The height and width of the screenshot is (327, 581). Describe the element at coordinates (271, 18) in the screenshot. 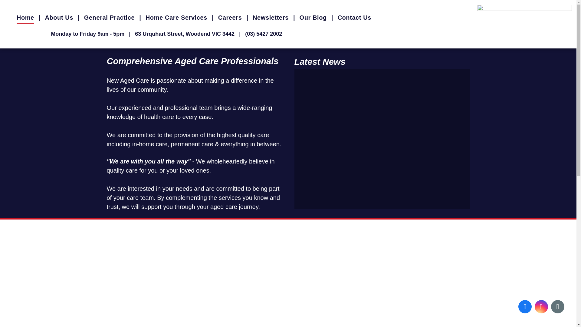

I see `Newsletters` at that location.